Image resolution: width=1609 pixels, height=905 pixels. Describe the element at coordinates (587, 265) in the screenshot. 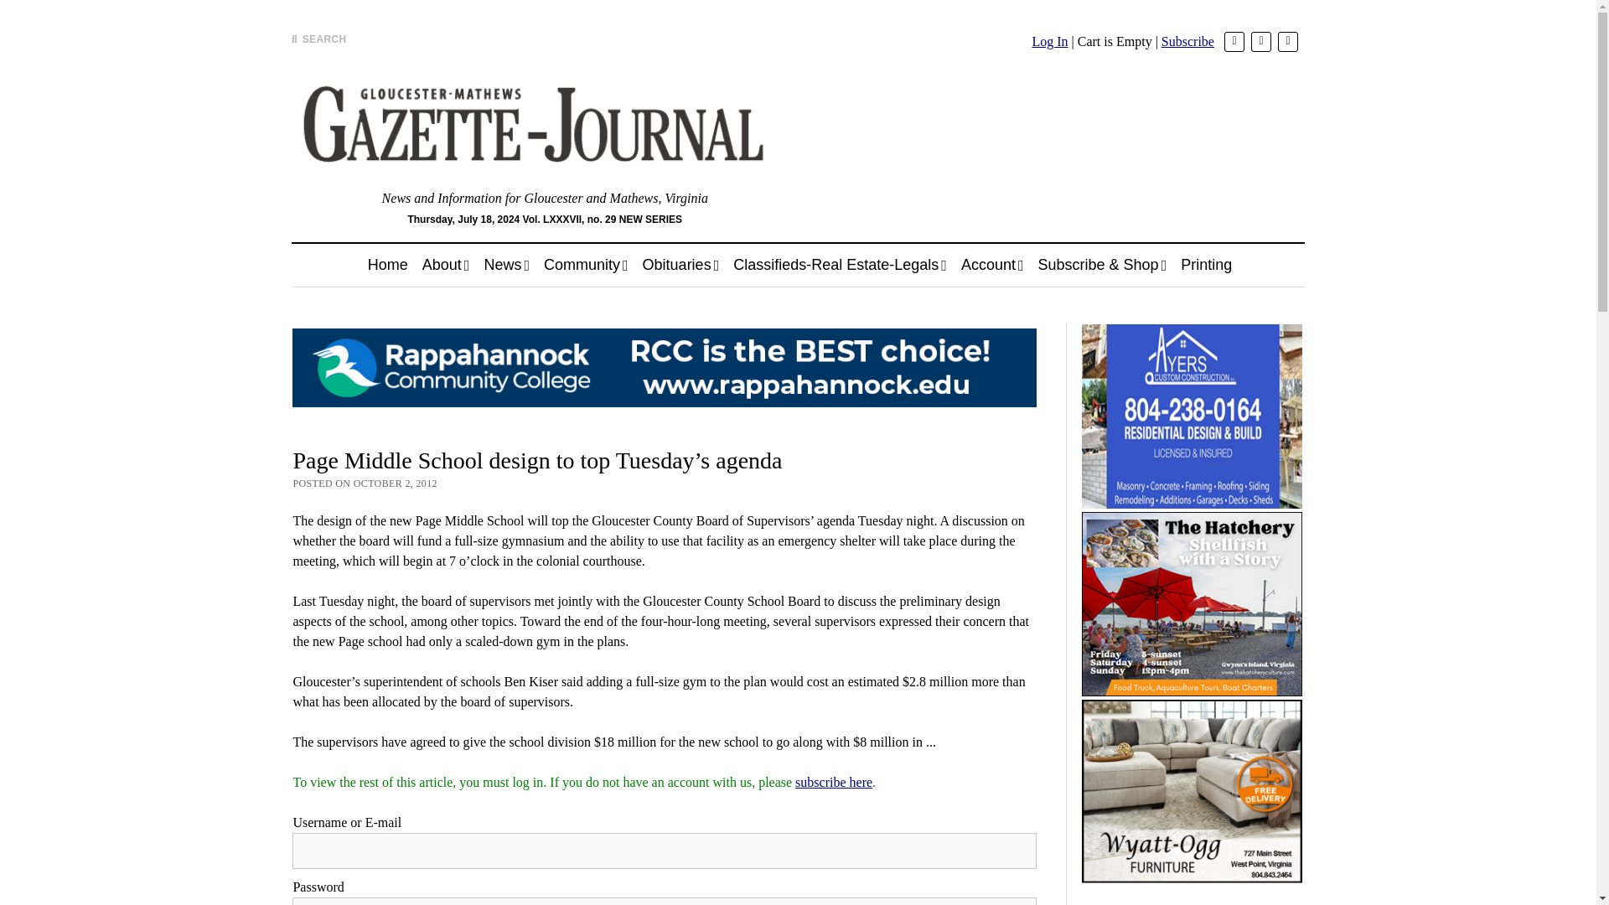

I see `Community` at that location.